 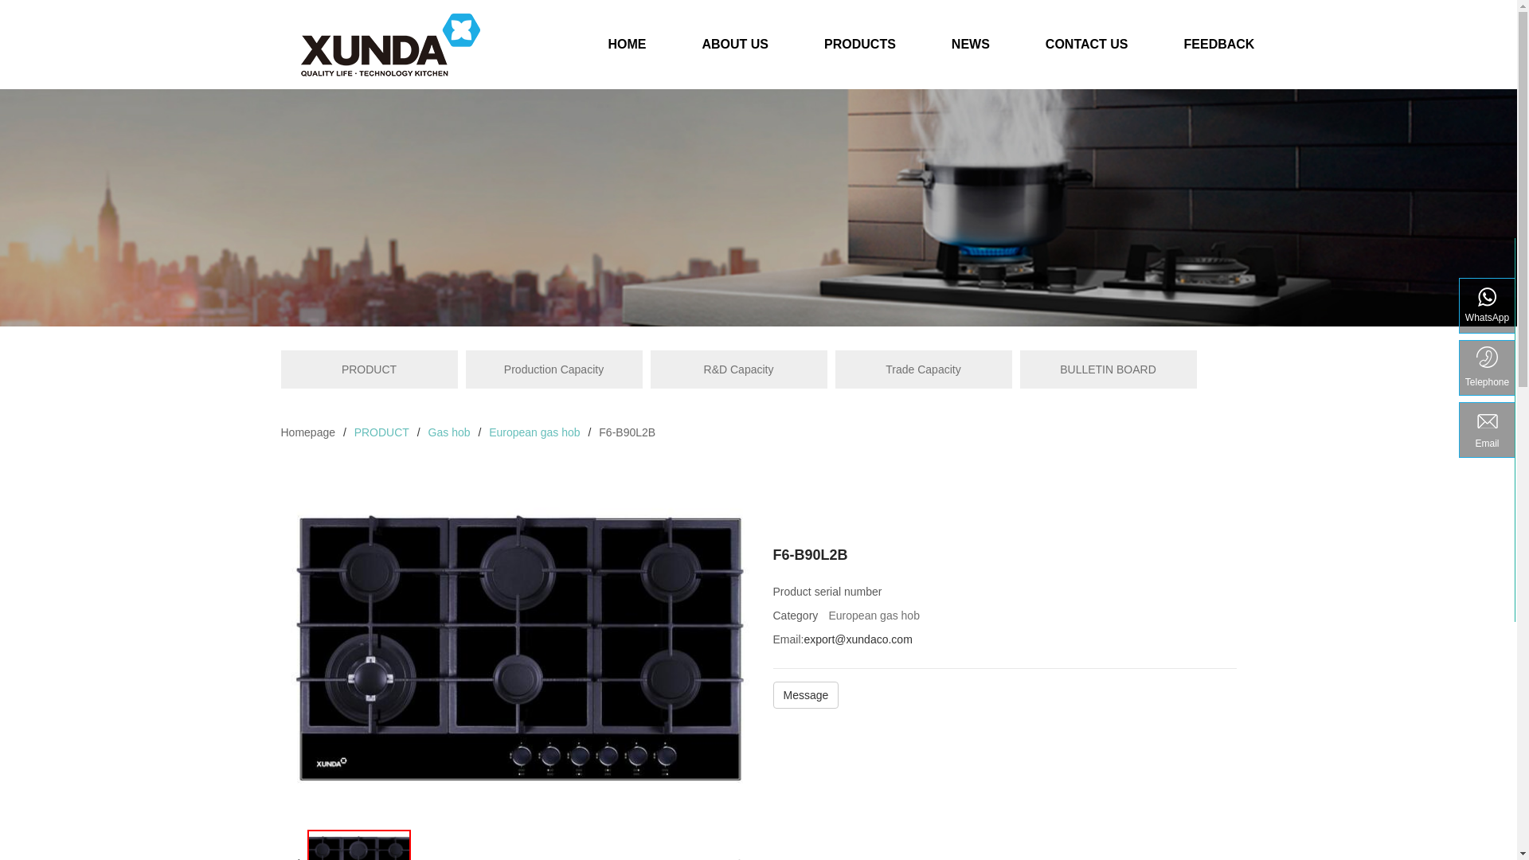 I want to click on Telephone, so click(x=1488, y=368).